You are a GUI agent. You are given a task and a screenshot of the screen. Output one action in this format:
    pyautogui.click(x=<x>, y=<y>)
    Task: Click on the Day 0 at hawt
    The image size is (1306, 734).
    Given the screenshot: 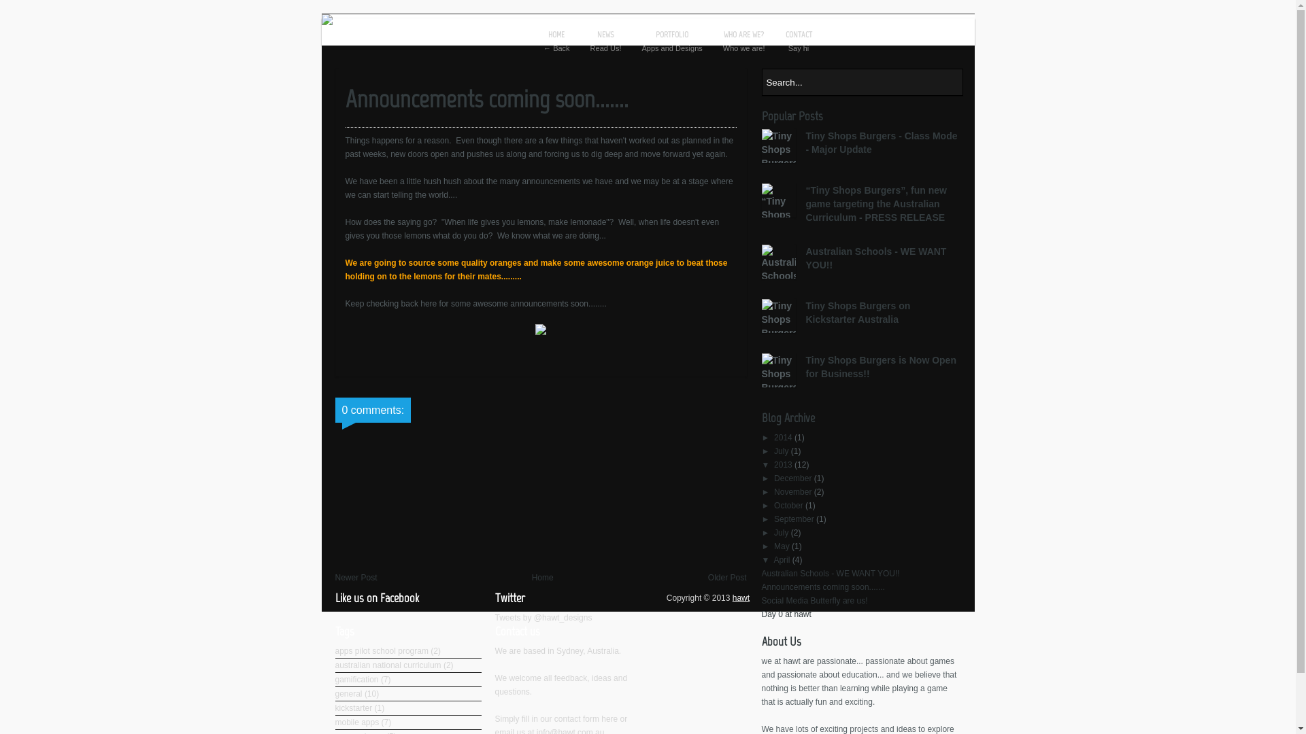 What is the action you would take?
    pyautogui.click(x=786, y=614)
    